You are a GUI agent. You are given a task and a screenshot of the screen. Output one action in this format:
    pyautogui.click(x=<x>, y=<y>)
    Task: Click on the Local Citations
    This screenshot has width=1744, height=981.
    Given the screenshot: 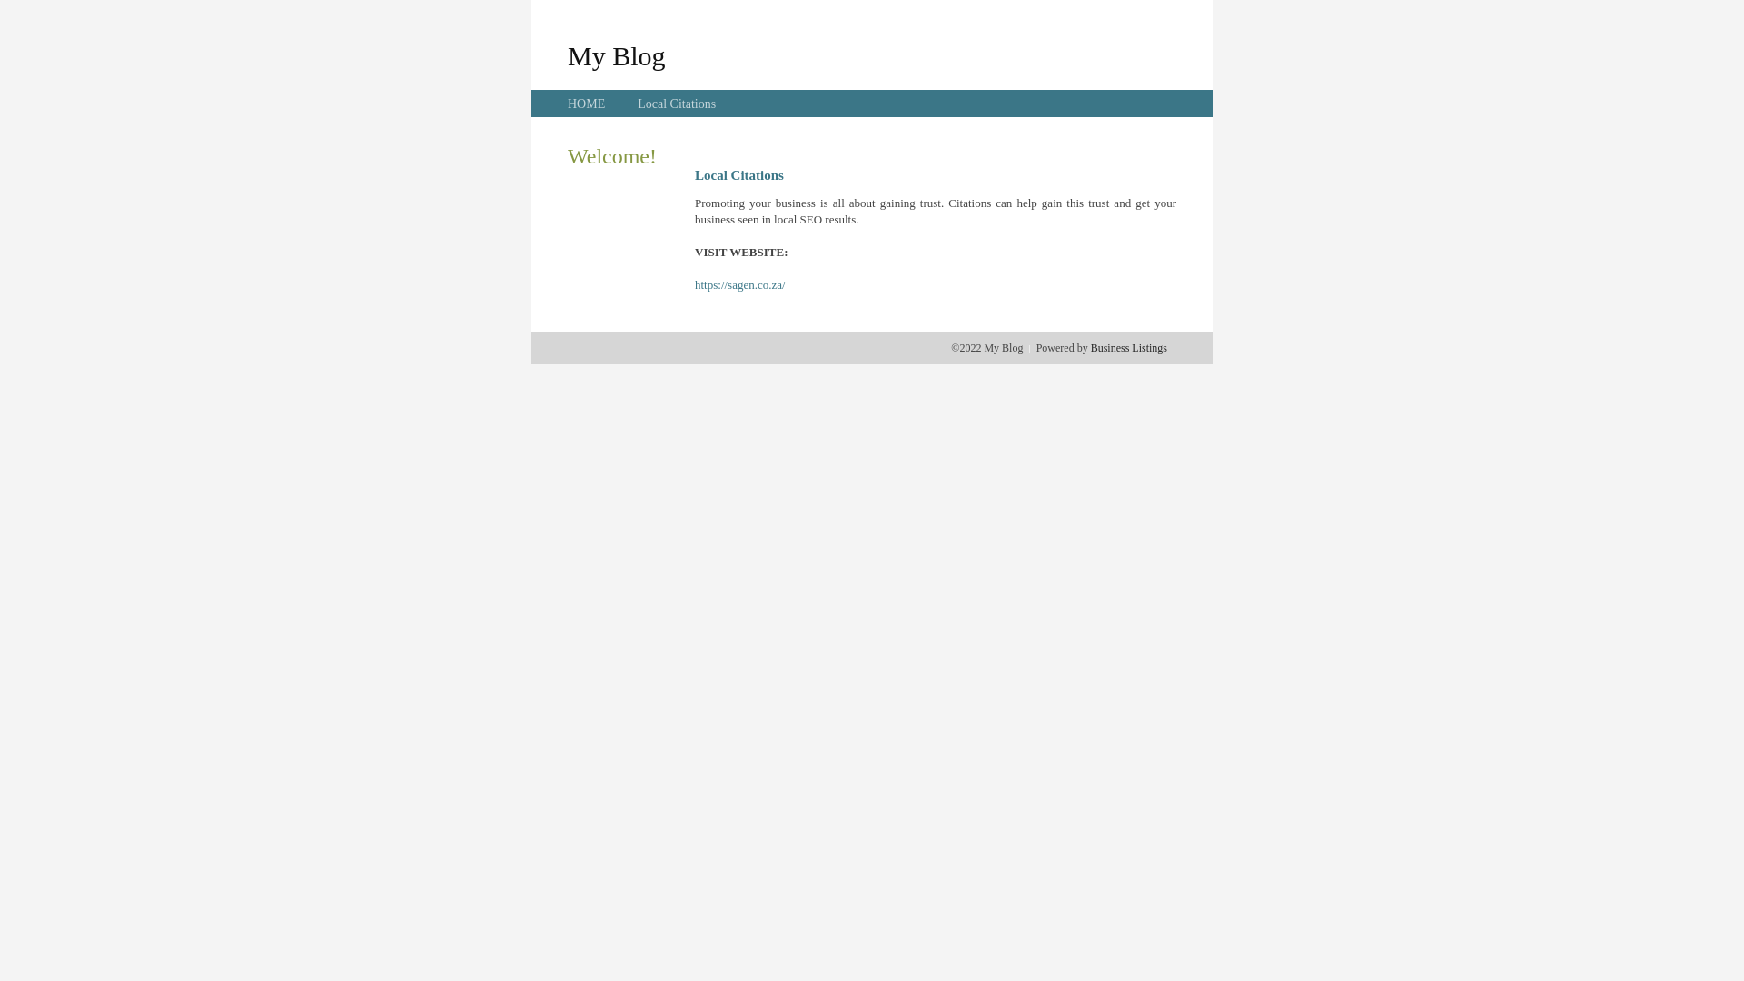 What is the action you would take?
    pyautogui.click(x=677, y=104)
    